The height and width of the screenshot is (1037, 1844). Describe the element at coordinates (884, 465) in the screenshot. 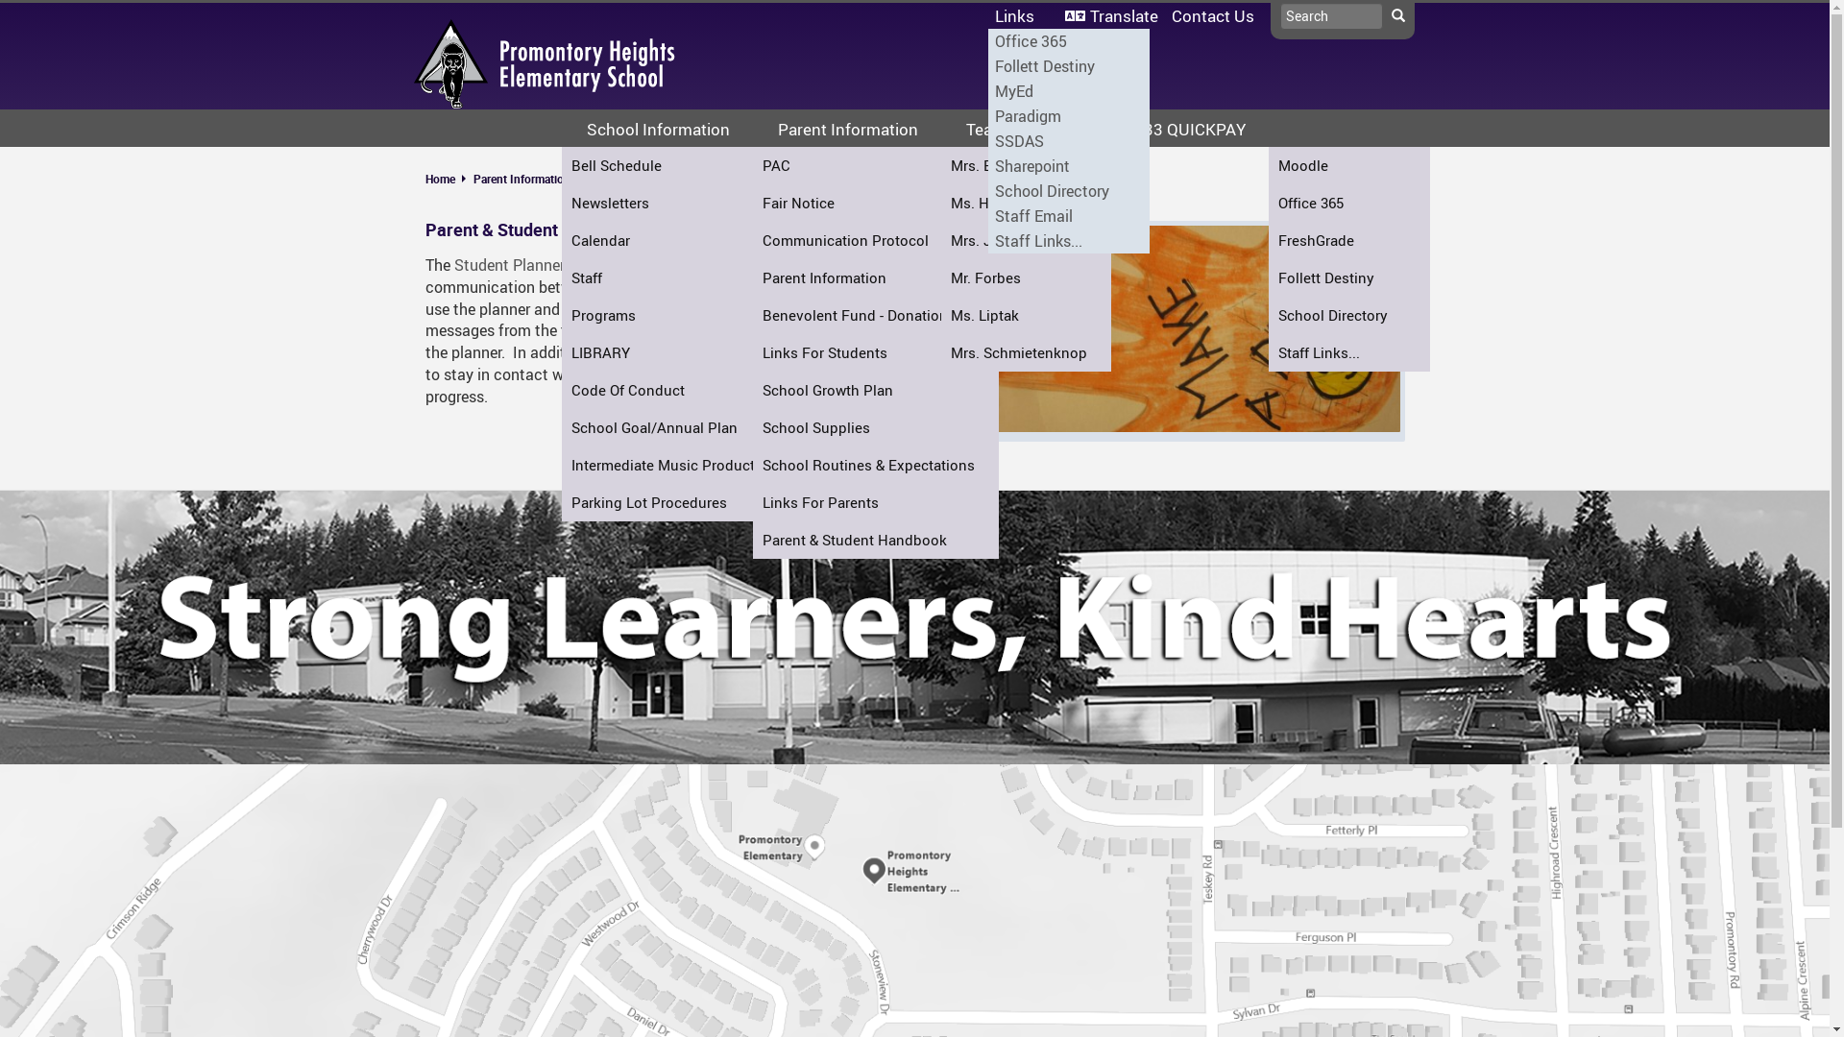

I see `Student Leaders` at that location.